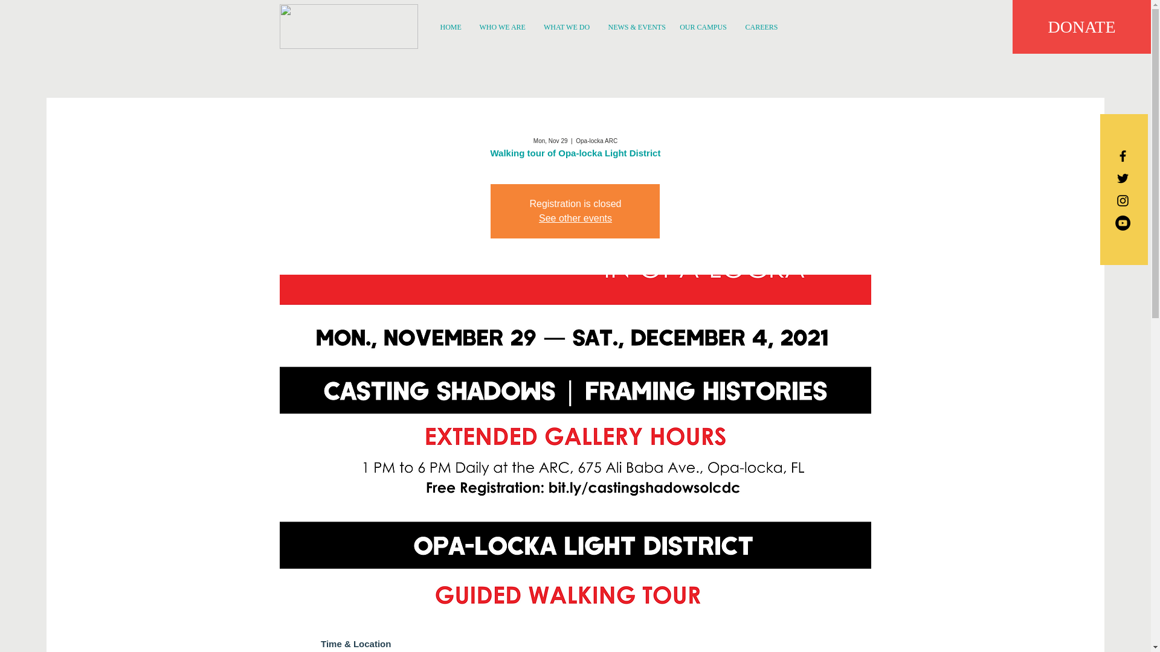 This screenshot has width=1160, height=652. What do you see at coordinates (760, 27) in the screenshot?
I see `CAREERS` at bounding box center [760, 27].